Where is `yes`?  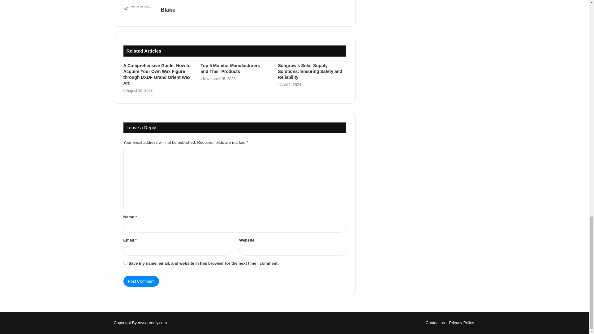
yes is located at coordinates (125, 263).